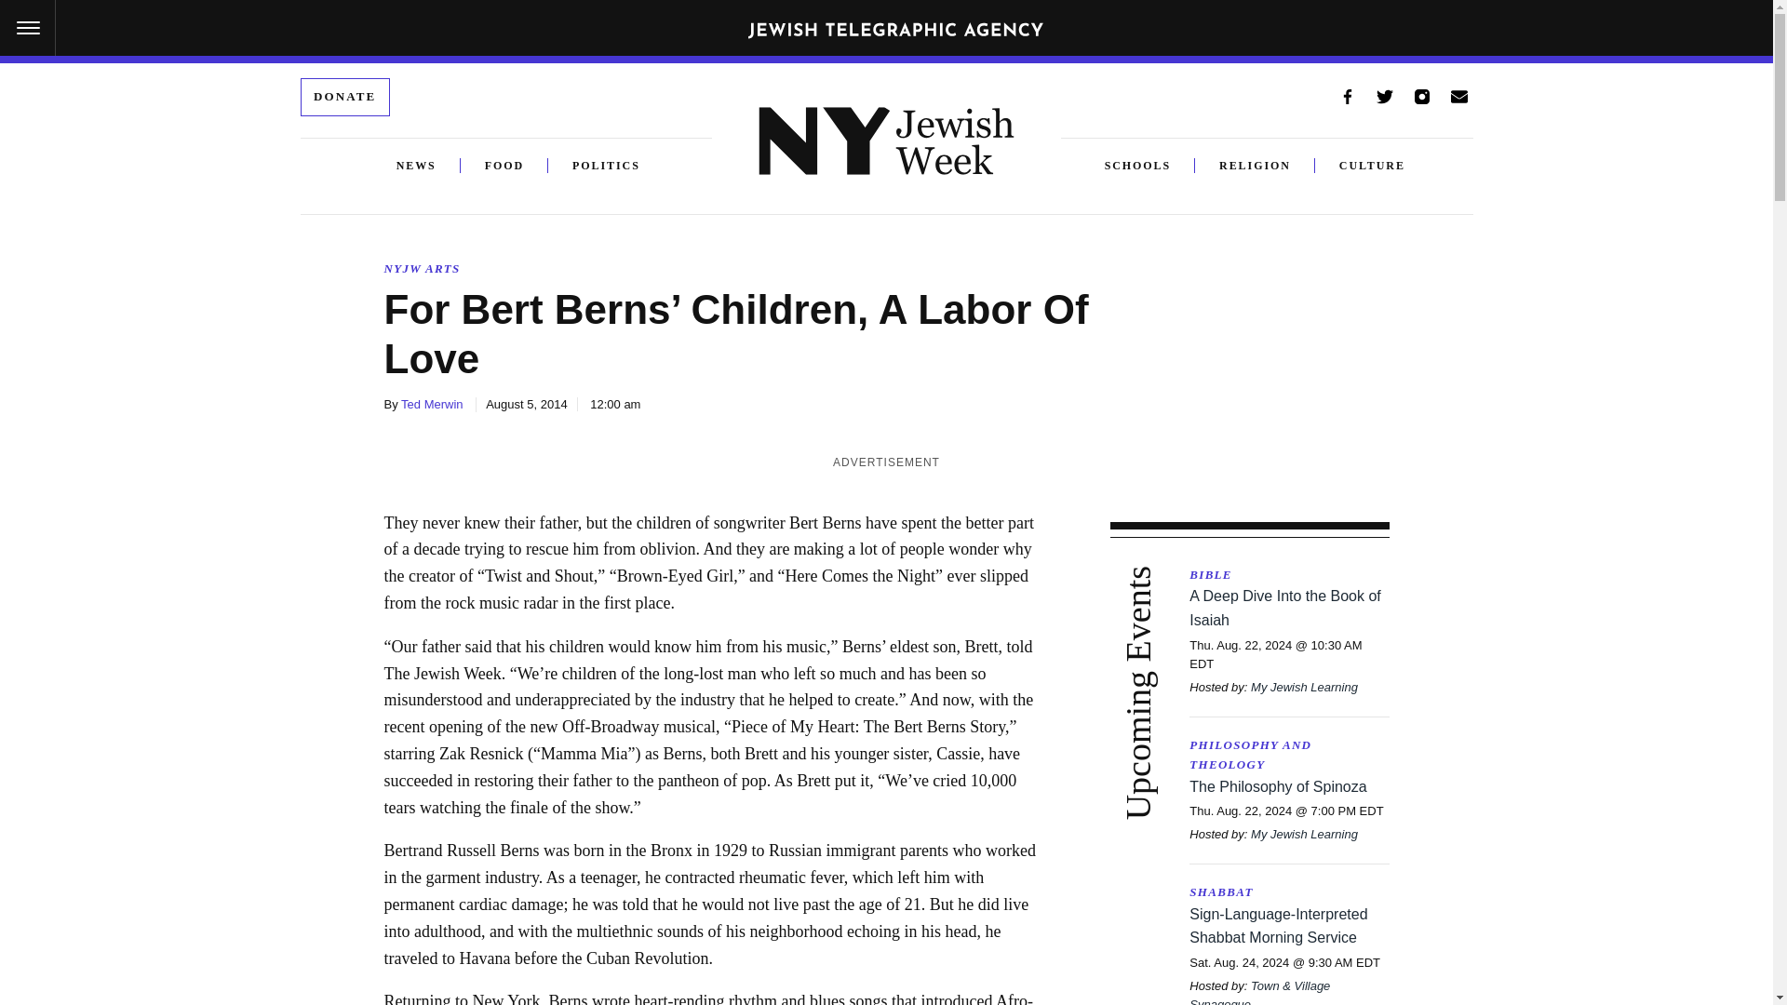 The image size is (1787, 1005). I want to click on POLITICS, so click(594, 166).